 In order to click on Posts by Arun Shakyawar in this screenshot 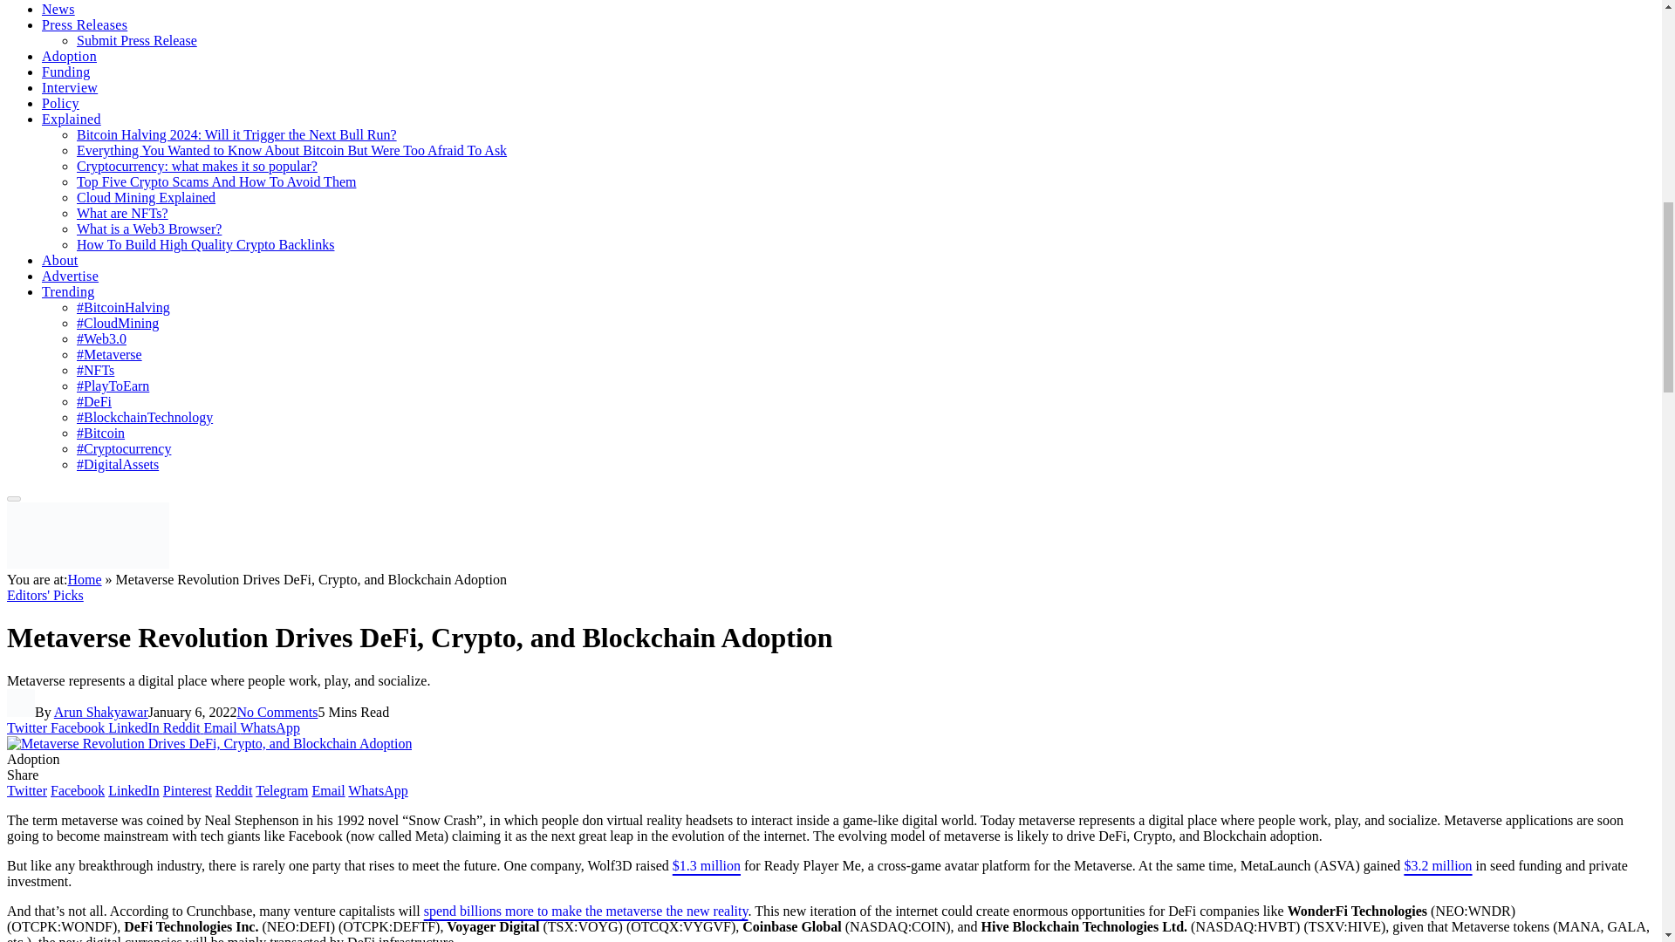, I will do `click(101, 712)`.